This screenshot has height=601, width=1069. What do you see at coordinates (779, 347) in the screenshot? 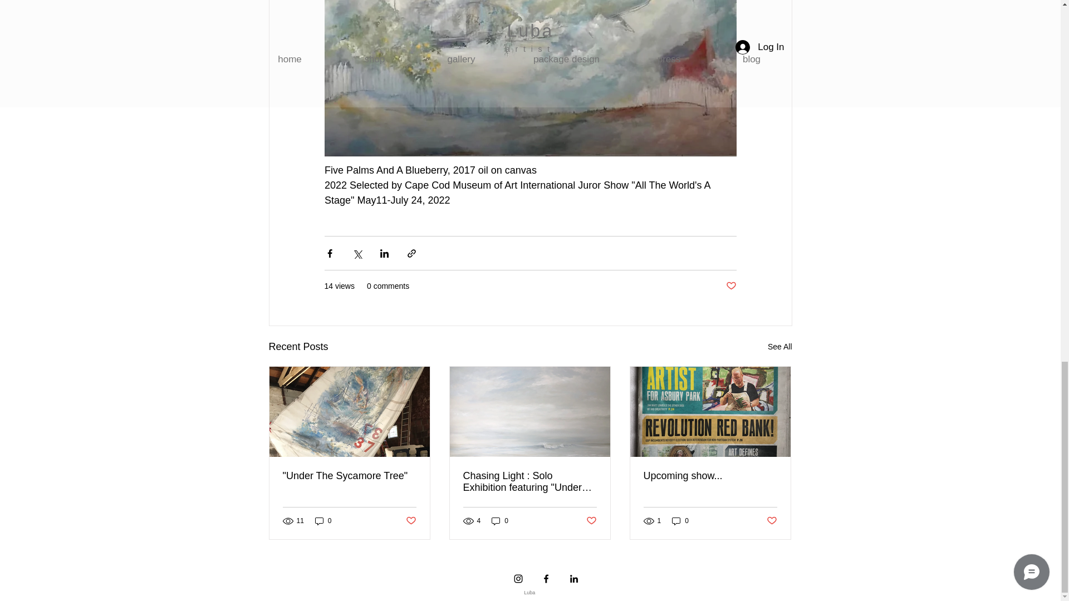
I see `See All` at bounding box center [779, 347].